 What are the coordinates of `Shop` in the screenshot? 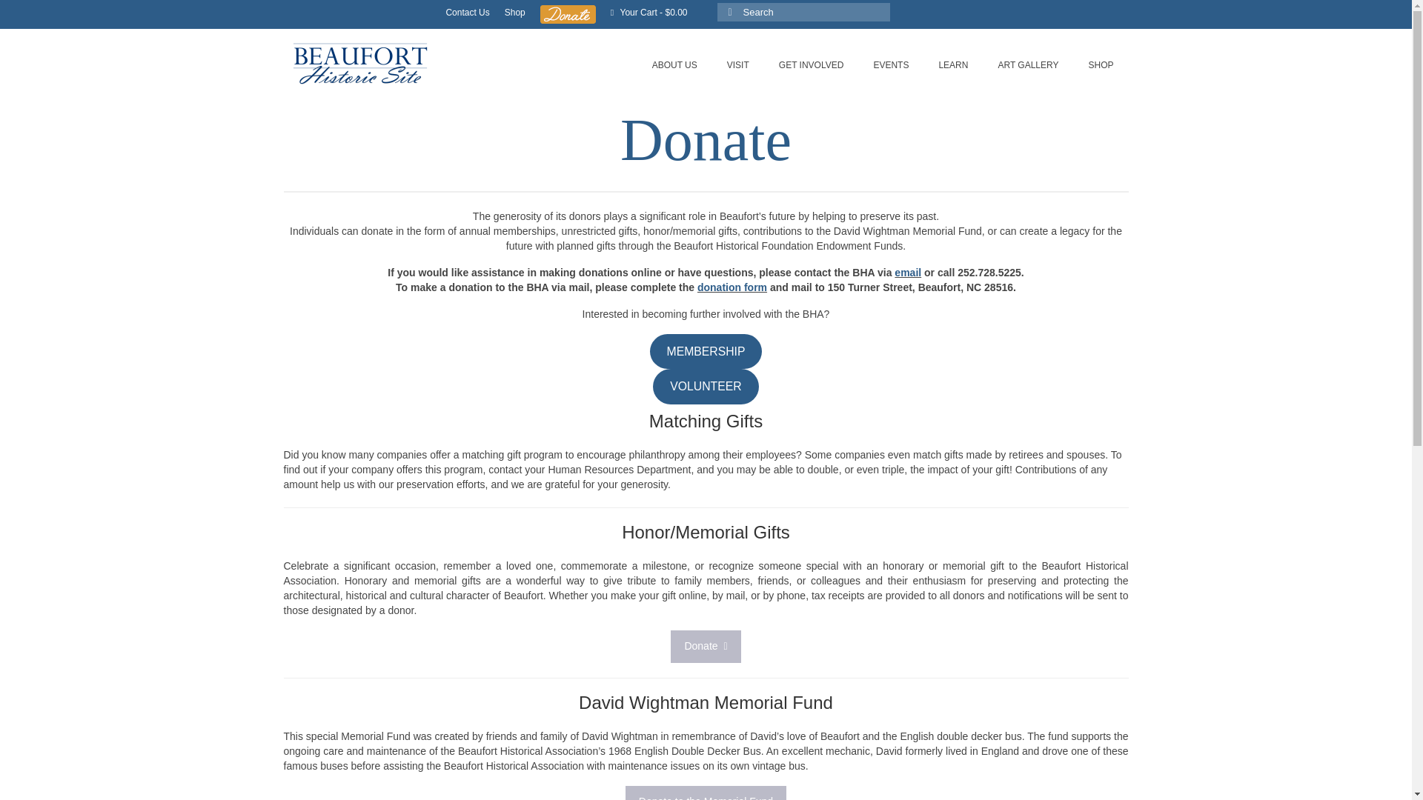 It's located at (514, 12).